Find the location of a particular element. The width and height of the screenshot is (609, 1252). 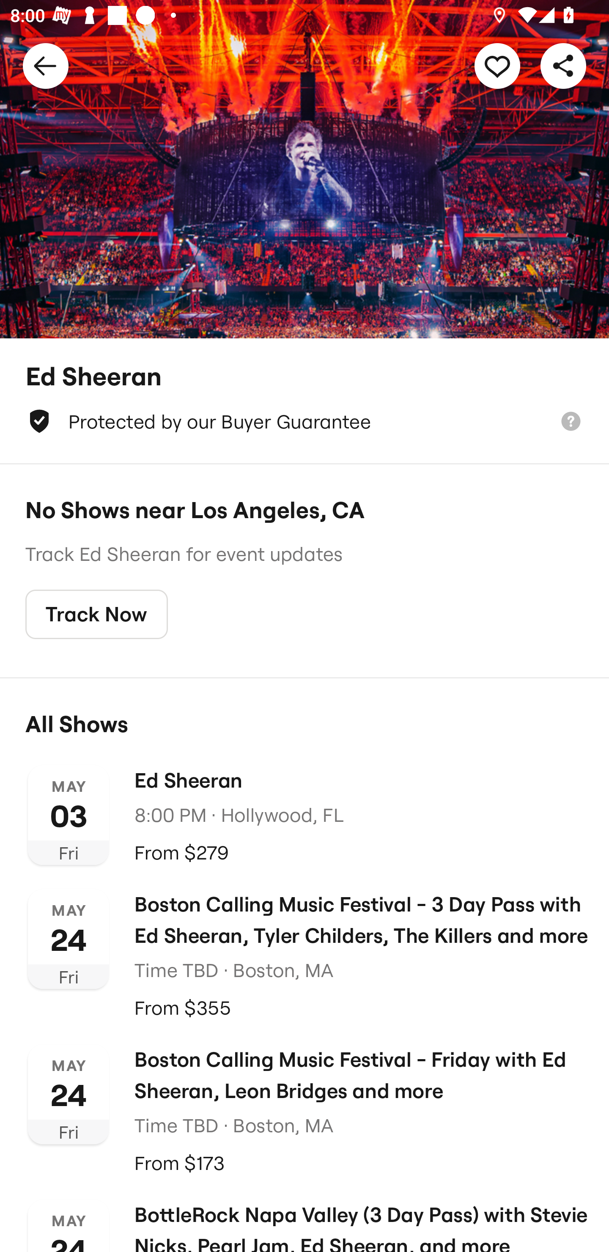

Back is located at coordinates (46, 65).